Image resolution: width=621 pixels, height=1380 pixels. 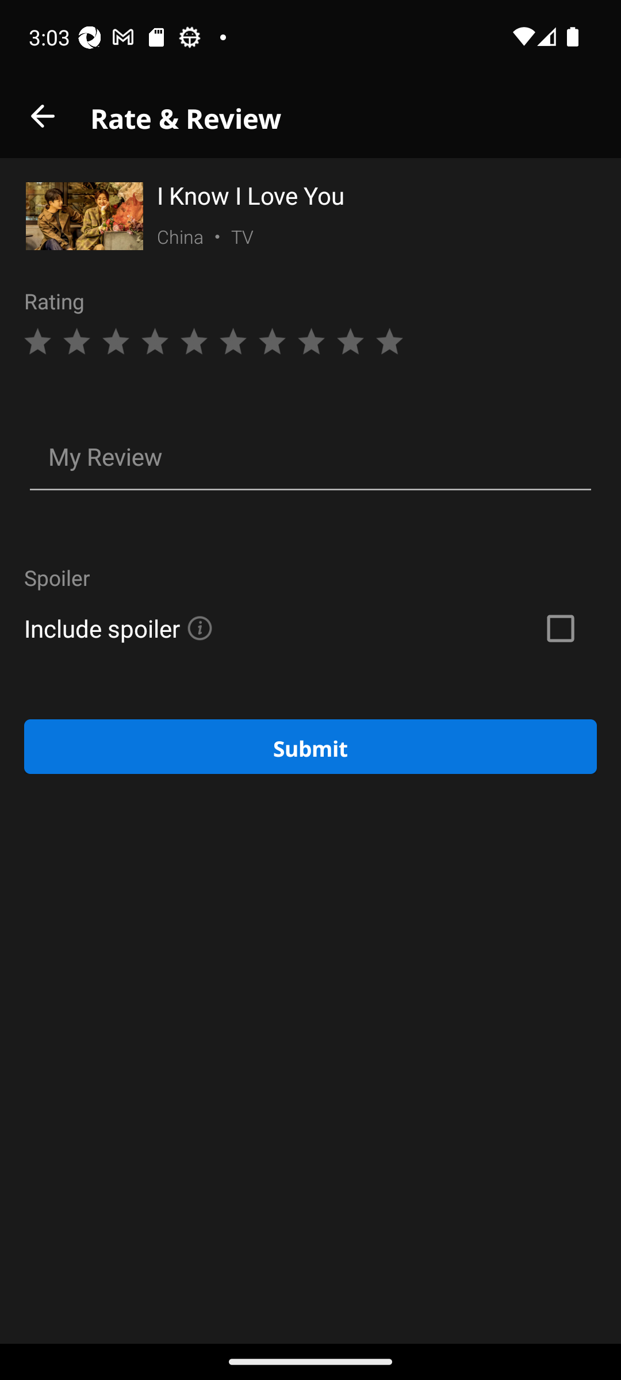 What do you see at coordinates (310, 459) in the screenshot?
I see `My Review` at bounding box center [310, 459].